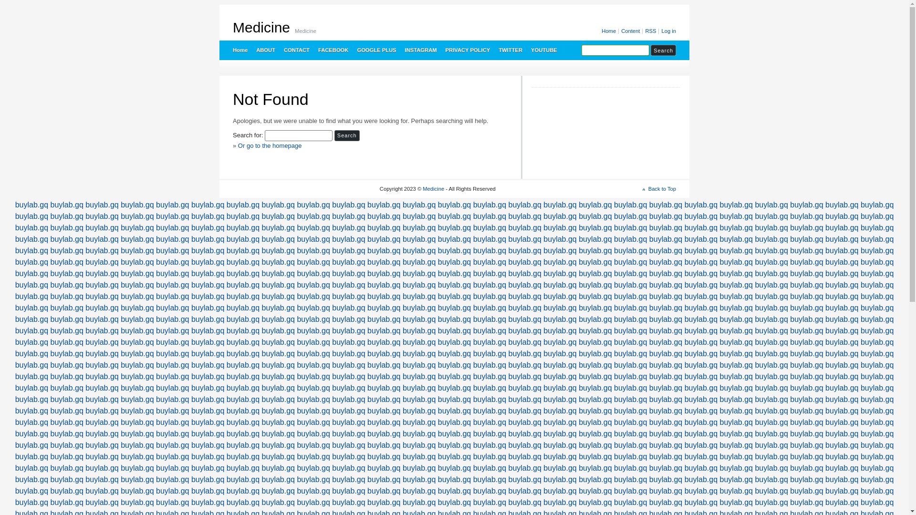 Image resolution: width=916 pixels, height=515 pixels. What do you see at coordinates (243, 377) in the screenshot?
I see `buylab.gq` at bounding box center [243, 377].